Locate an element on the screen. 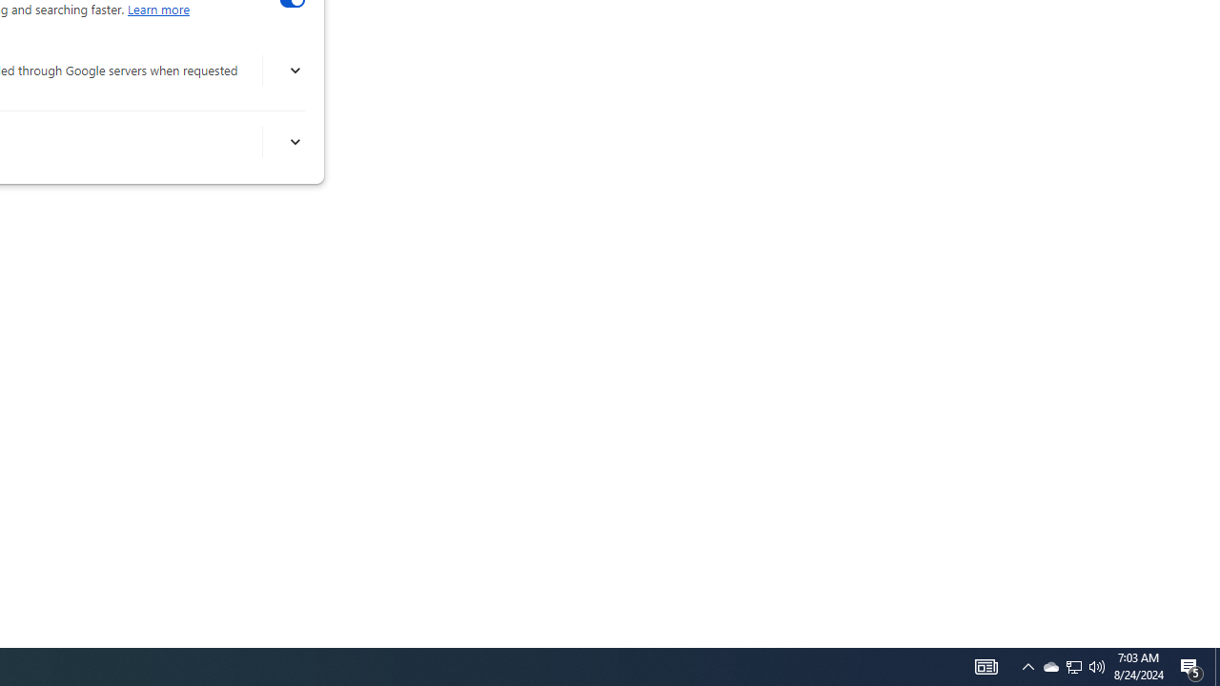   More info about turning on extended preloading is located at coordinates (294, 71).